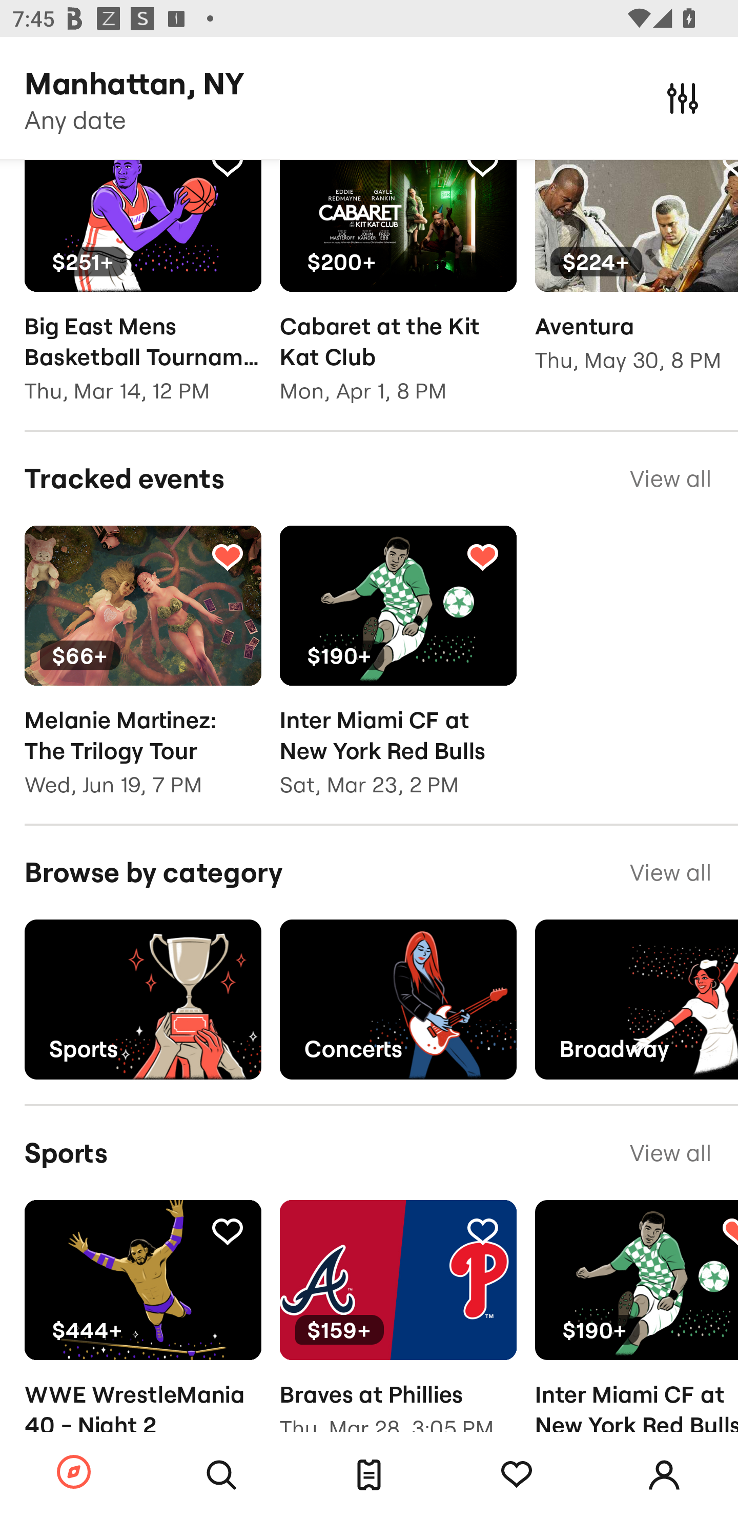 This screenshot has height=1518, width=738. What do you see at coordinates (221, 1475) in the screenshot?
I see `Search` at bounding box center [221, 1475].